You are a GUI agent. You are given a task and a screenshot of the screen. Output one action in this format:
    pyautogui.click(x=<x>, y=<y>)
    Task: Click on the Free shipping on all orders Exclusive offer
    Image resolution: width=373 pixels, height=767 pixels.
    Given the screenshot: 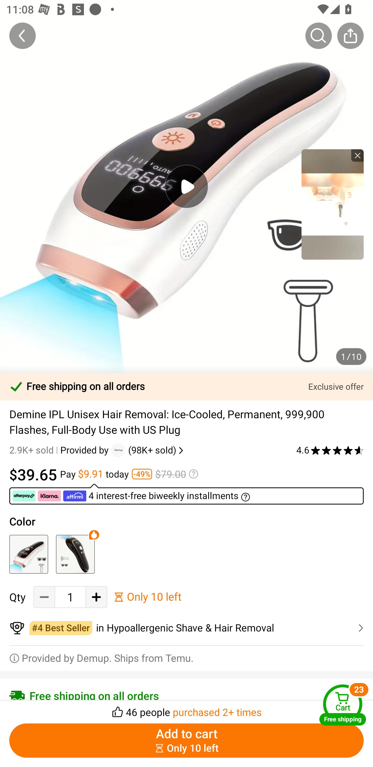 What is the action you would take?
    pyautogui.click(x=187, y=387)
    